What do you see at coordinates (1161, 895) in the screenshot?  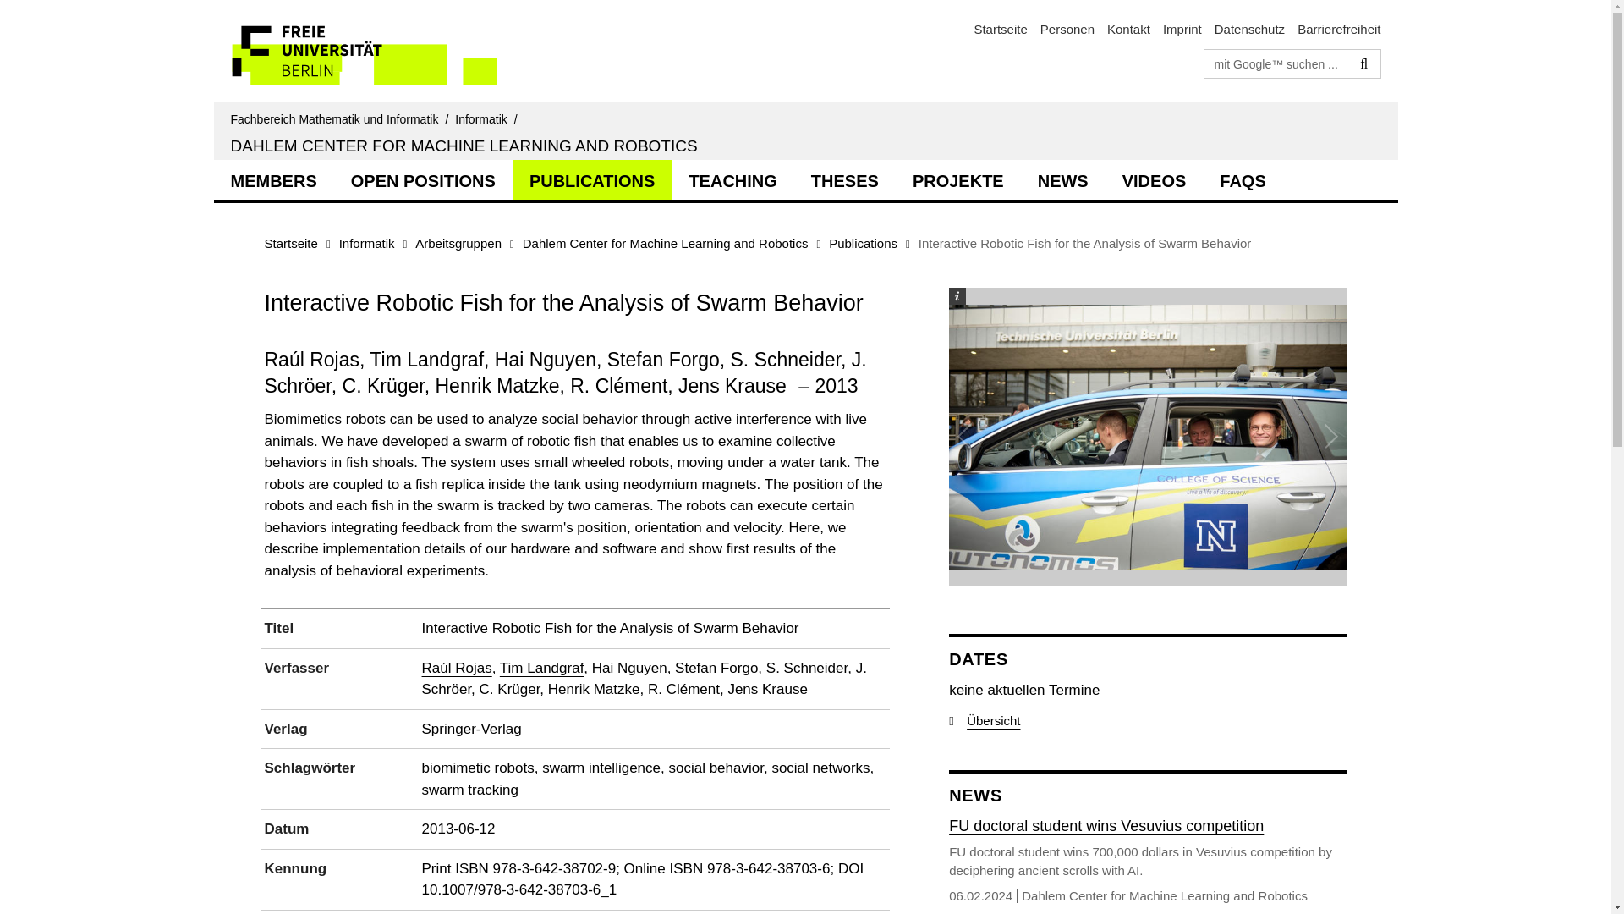 I see `Quelle: Dahlem Center for Machine Learning and Robotics` at bounding box center [1161, 895].